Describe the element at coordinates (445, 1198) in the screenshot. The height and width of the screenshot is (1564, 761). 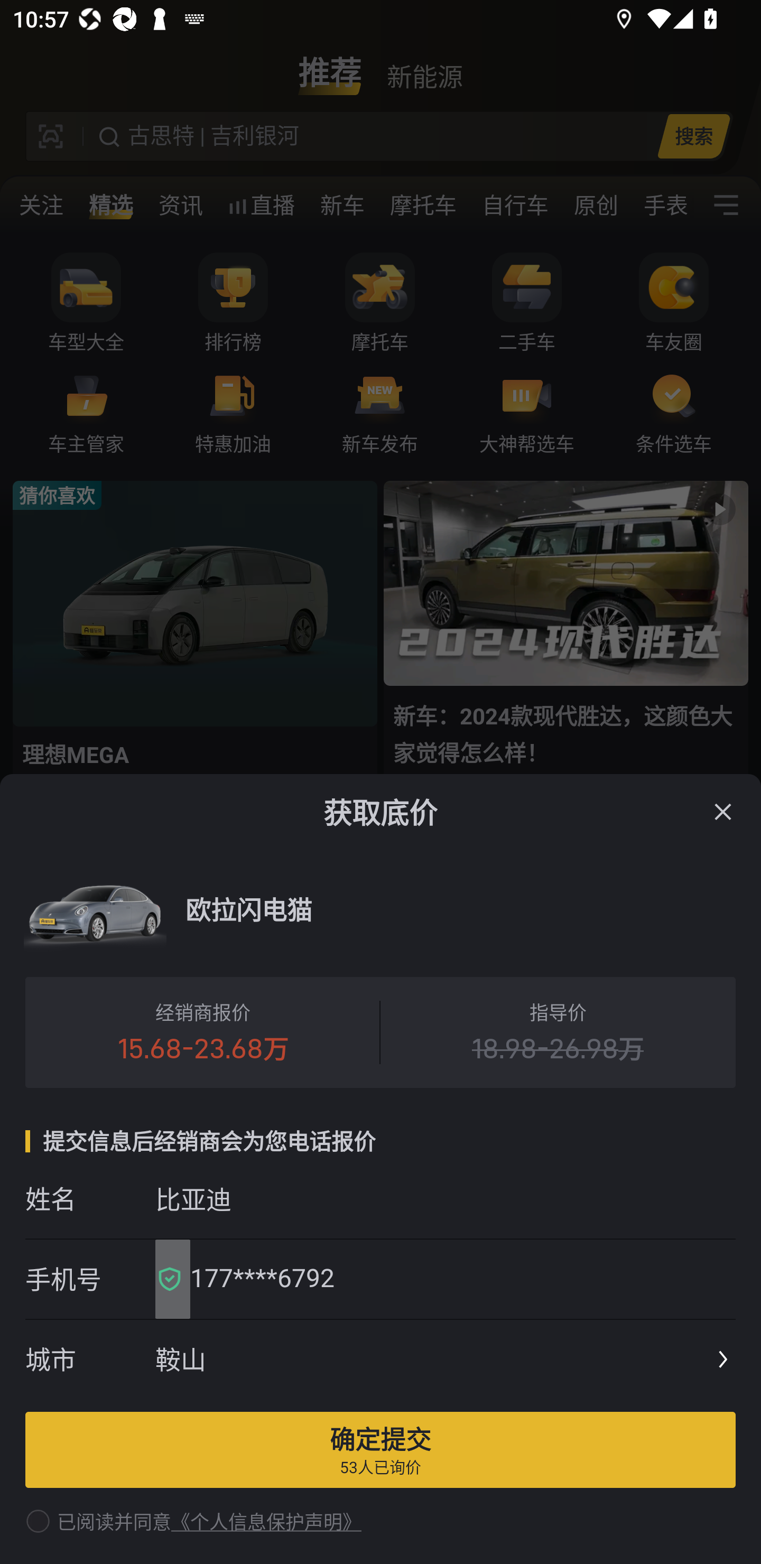
I see `比亚迪` at that location.